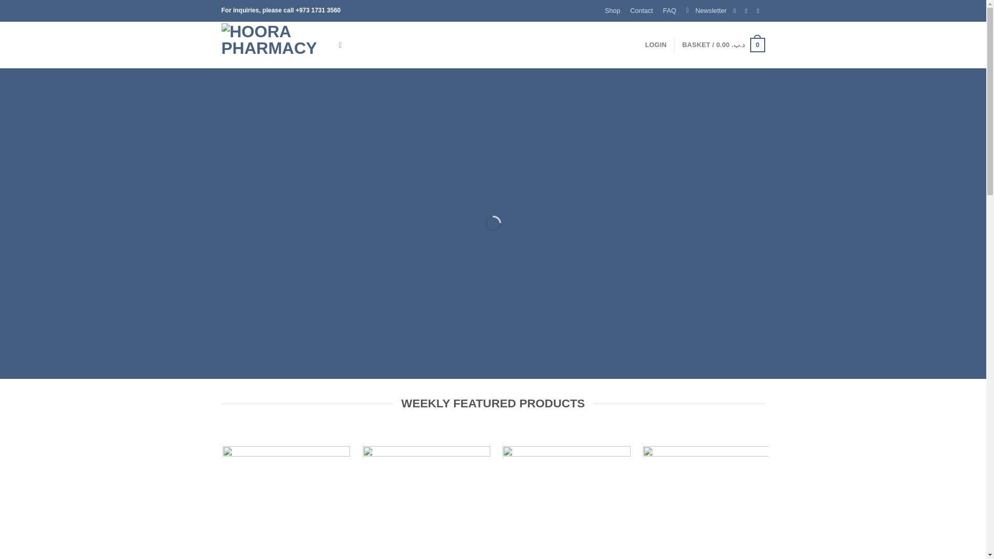 The width and height of the screenshot is (994, 559). I want to click on Hoora Pharmacy - Your one-stop shop for health and beauty, so click(272, 45).